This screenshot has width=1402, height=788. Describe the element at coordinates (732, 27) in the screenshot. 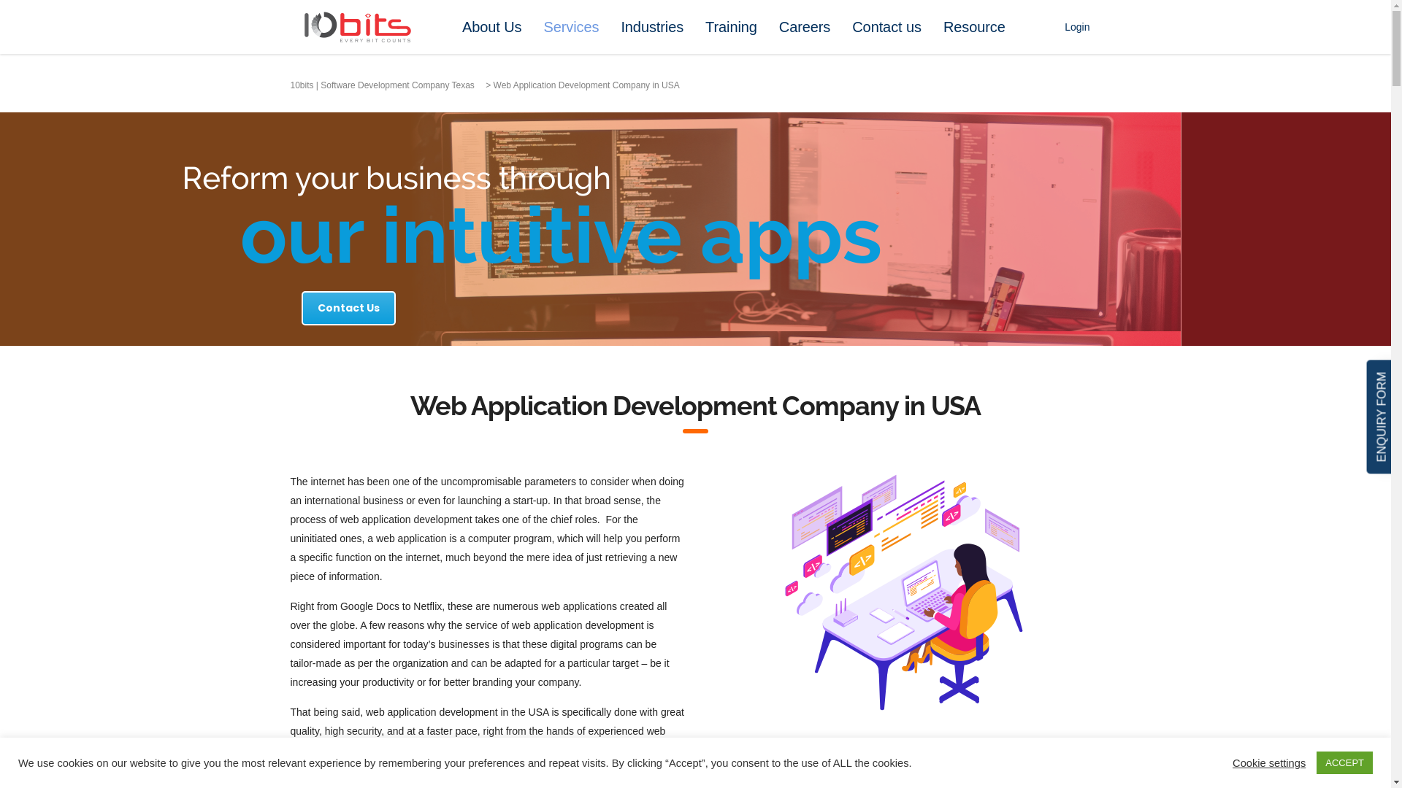

I see `Training` at that location.